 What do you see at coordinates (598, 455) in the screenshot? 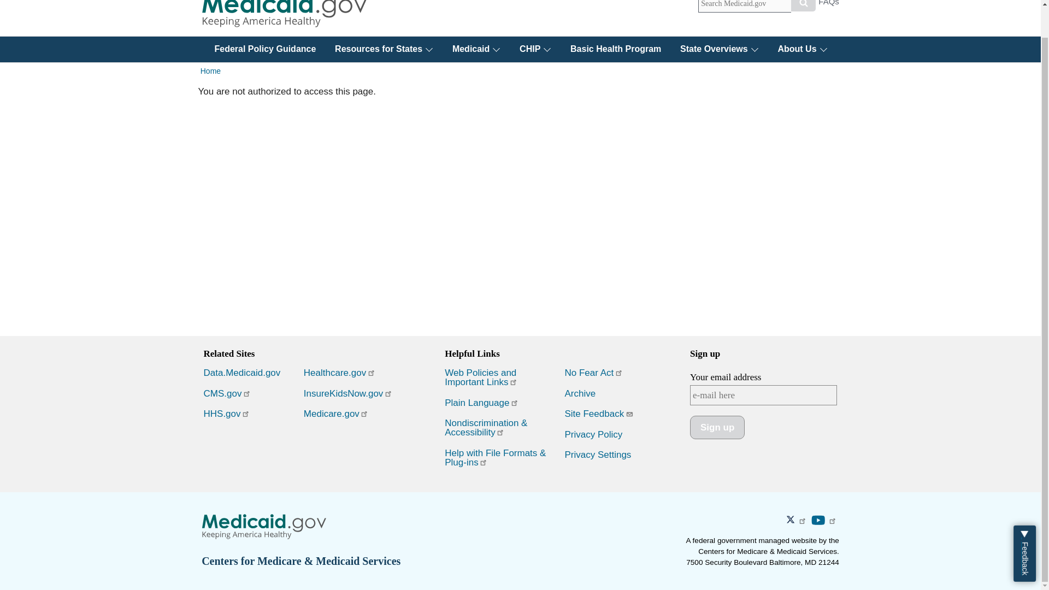
I see `Privacy settings` at bounding box center [598, 455].